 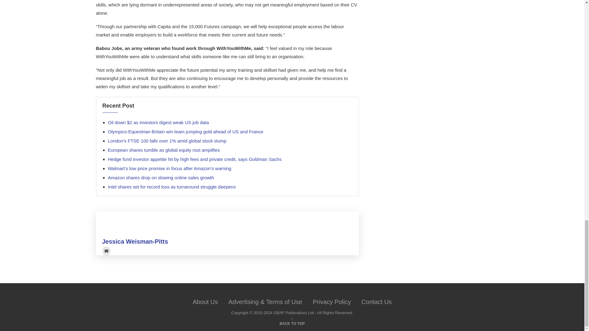 I want to click on Privacy Policy, so click(x=331, y=302).